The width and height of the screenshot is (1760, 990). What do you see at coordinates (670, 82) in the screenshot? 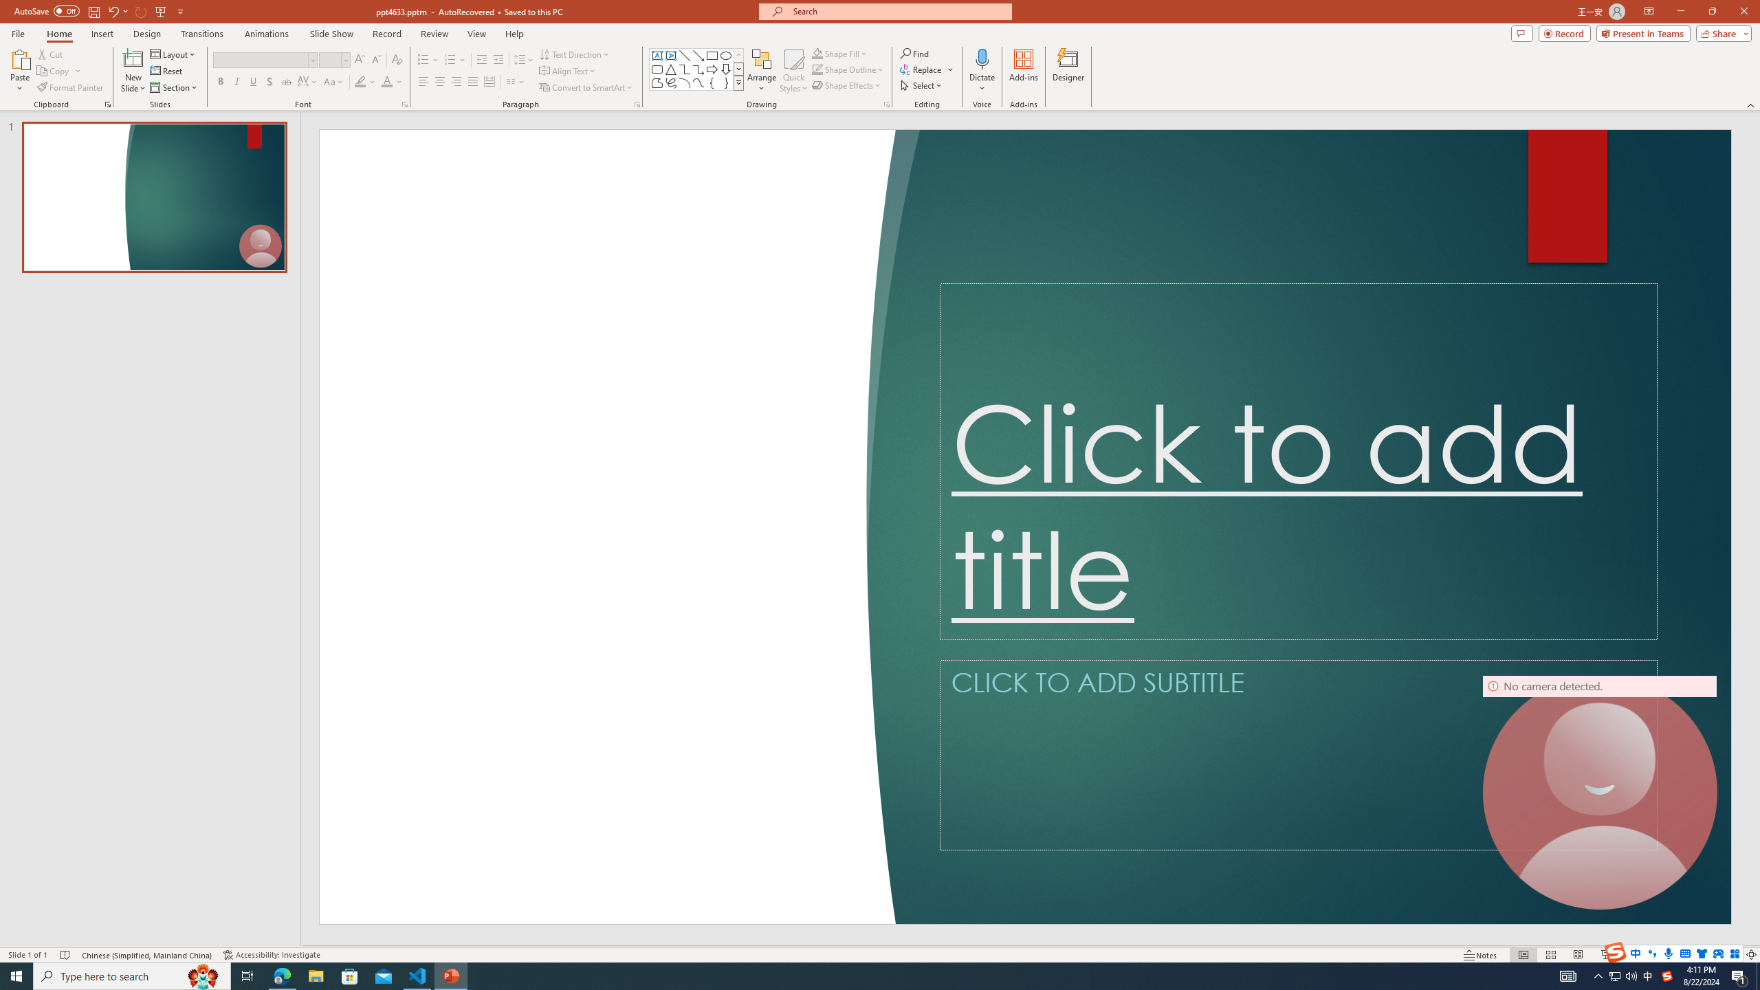
I see `Freeform: Scribble` at bounding box center [670, 82].